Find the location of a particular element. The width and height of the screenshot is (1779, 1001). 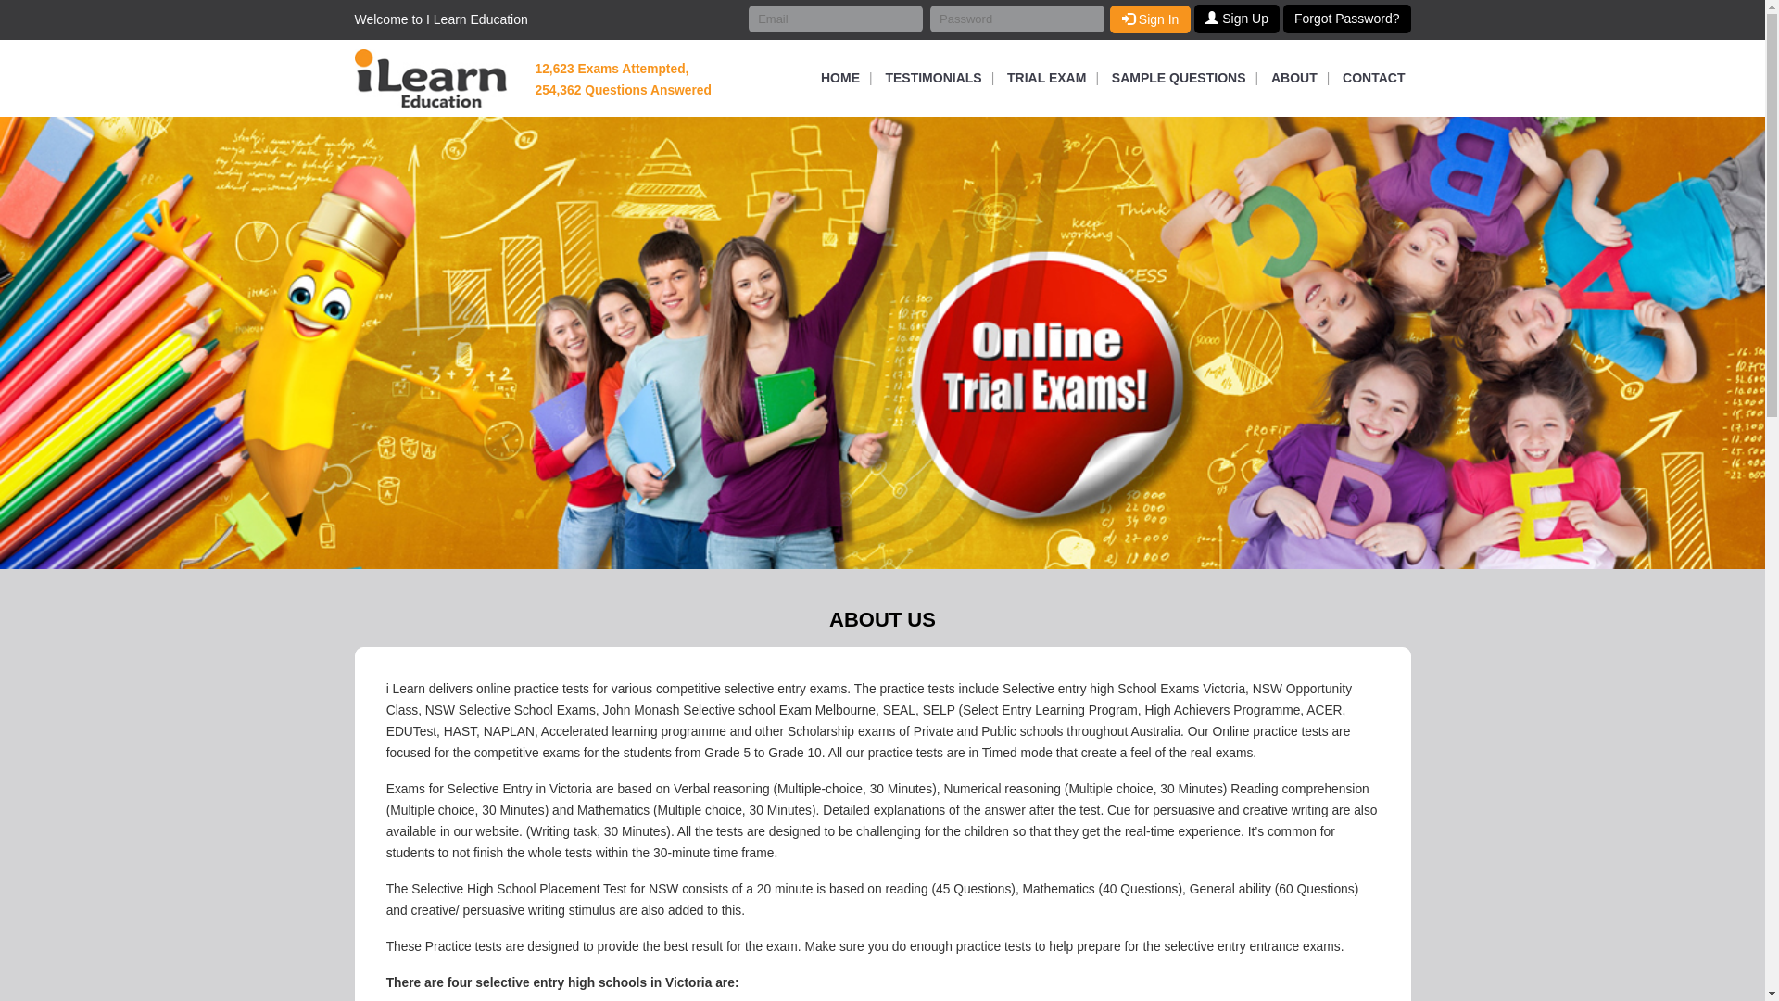

Sign In is located at coordinates (1151, 19).